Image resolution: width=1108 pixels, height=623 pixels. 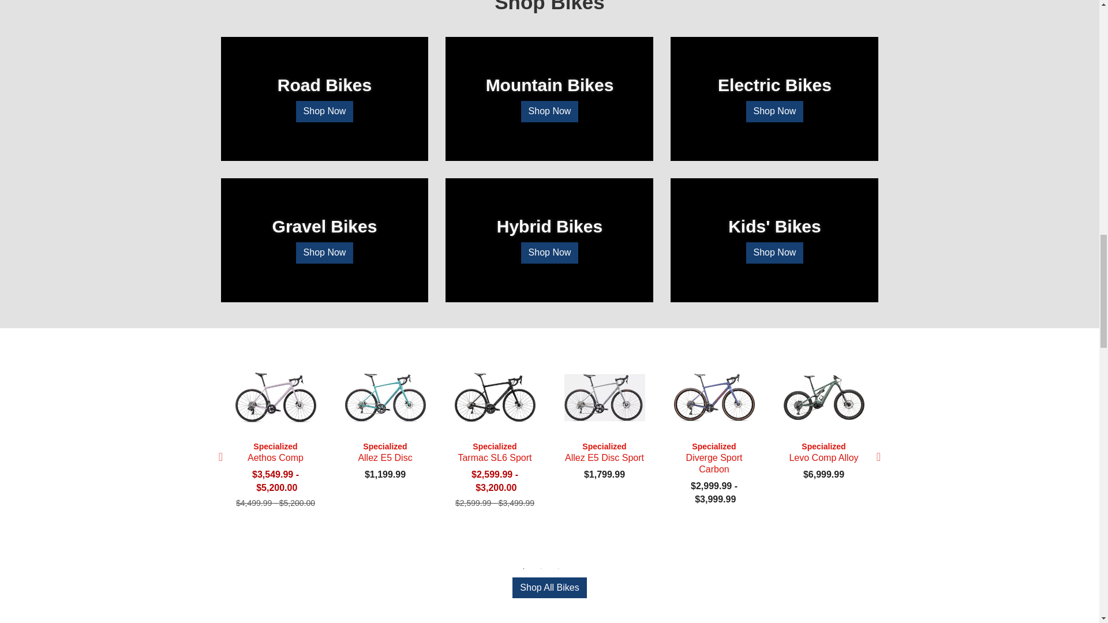 What do you see at coordinates (604, 397) in the screenshot?
I see `Specialized Allez E5 Disc Sport` at bounding box center [604, 397].